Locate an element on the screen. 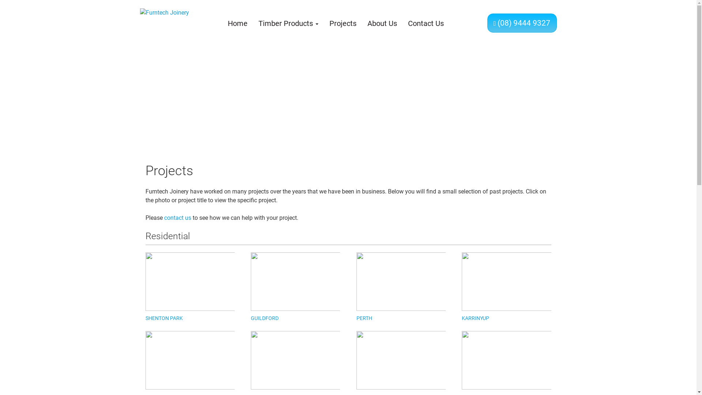 This screenshot has width=702, height=395. GUILDFORD is located at coordinates (265, 318).